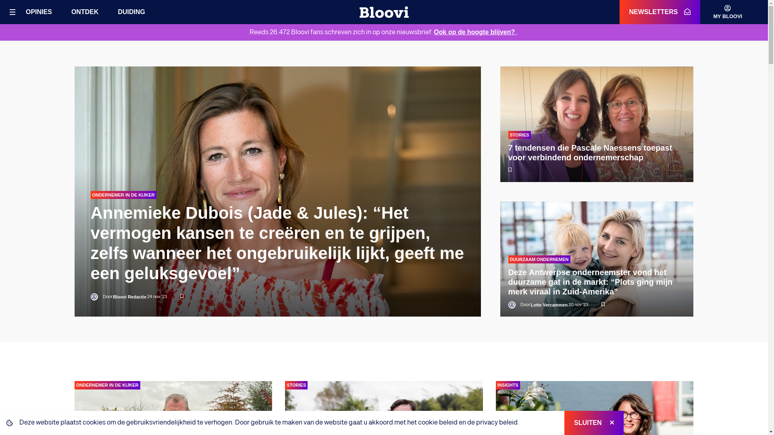 Image resolution: width=774 pixels, height=435 pixels. I want to click on cookie beleid, so click(438, 423).